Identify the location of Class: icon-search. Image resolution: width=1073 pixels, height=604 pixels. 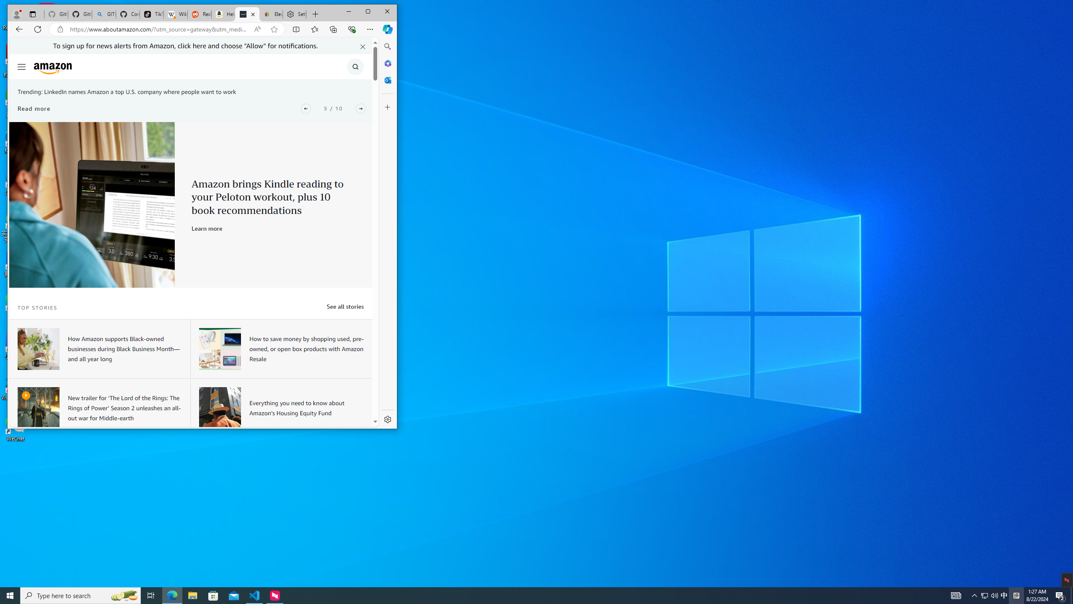
(355, 66).